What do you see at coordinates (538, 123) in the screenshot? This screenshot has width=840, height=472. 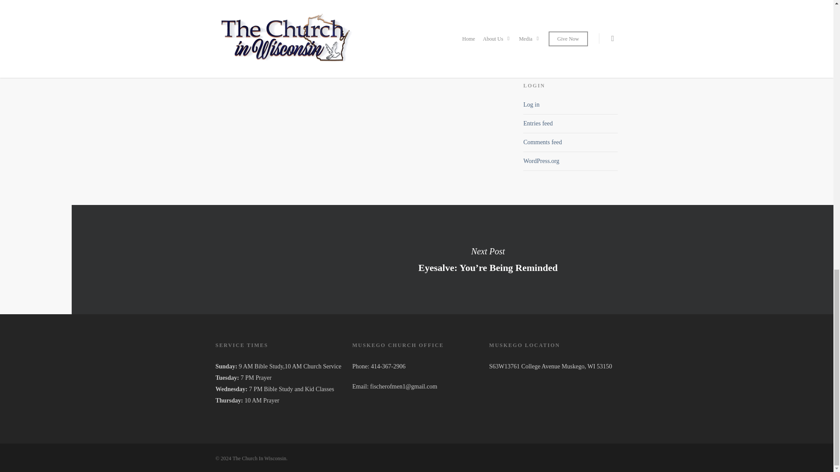 I see `Entries feed` at bounding box center [538, 123].